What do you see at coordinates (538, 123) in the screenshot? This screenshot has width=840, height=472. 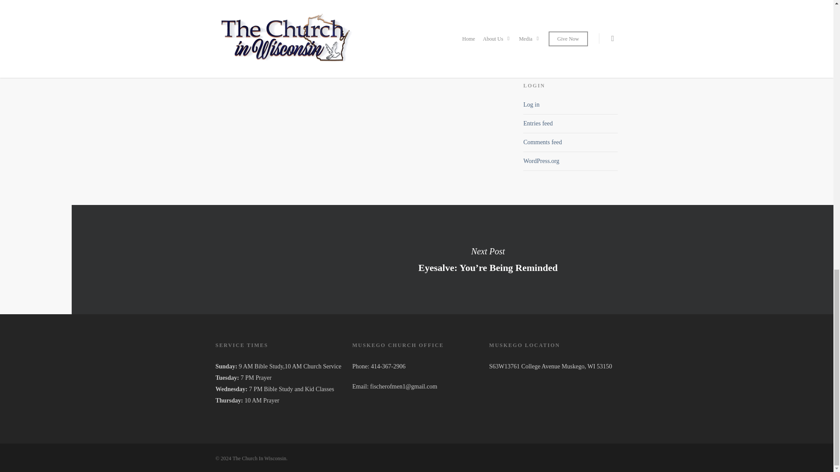 I see `Entries feed` at bounding box center [538, 123].